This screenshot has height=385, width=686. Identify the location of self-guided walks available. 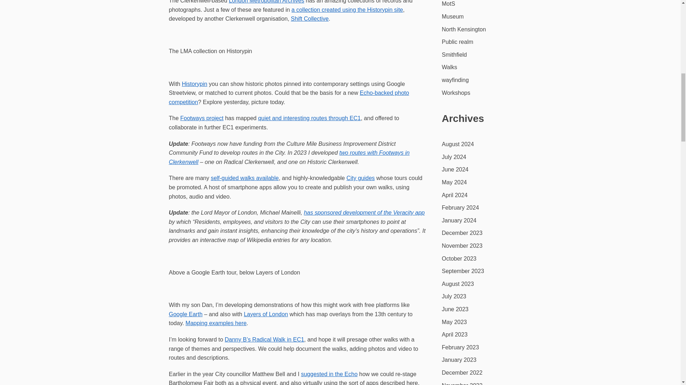
(244, 178).